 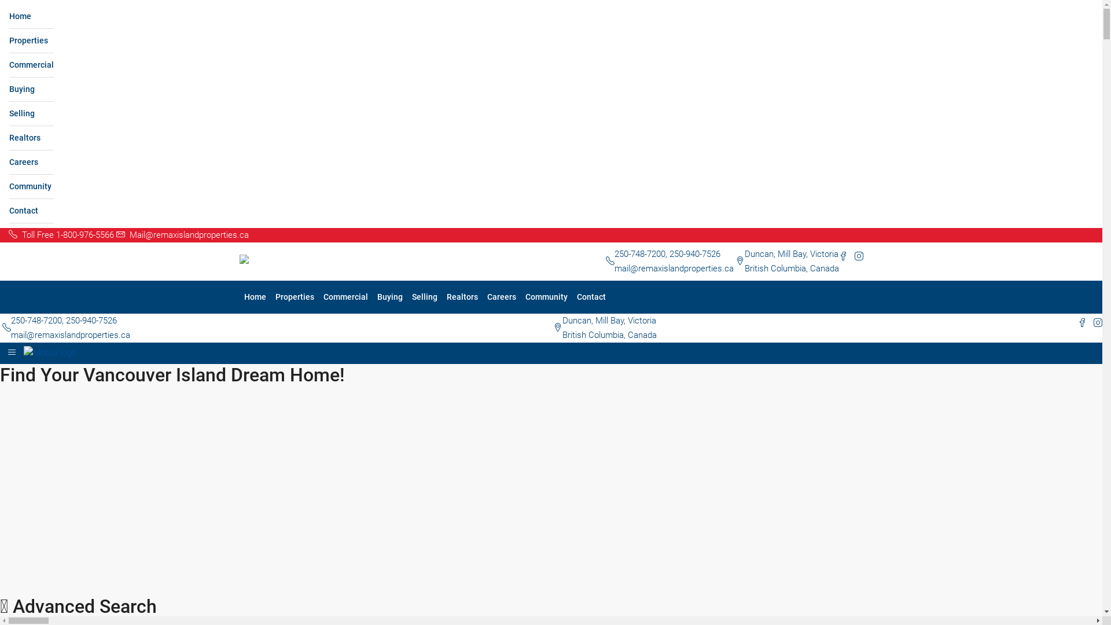 What do you see at coordinates (462, 297) in the screenshot?
I see `Realtors` at bounding box center [462, 297].